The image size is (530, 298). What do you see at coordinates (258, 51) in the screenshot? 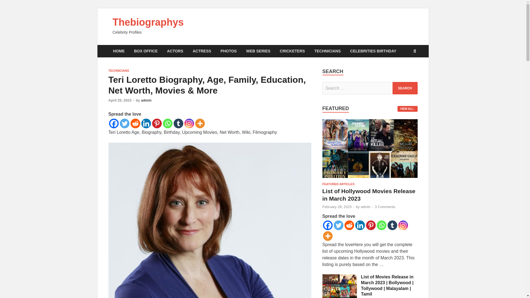
I see `WEB SERIES` at bounding box center [258, 51].